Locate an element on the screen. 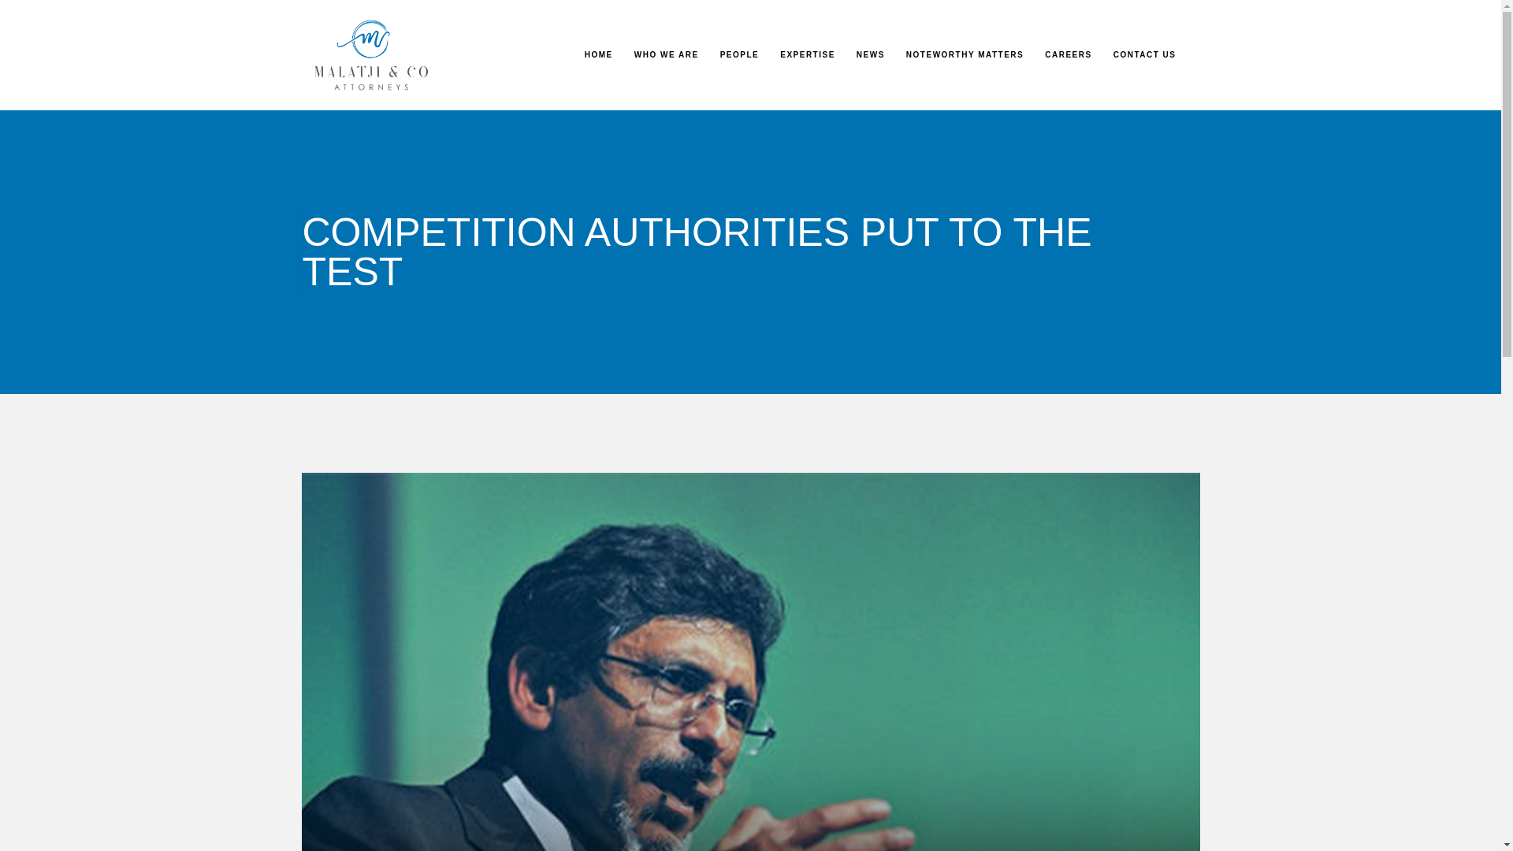  NOTEWORTHY MATTERS is located at coordinates (965, 54).